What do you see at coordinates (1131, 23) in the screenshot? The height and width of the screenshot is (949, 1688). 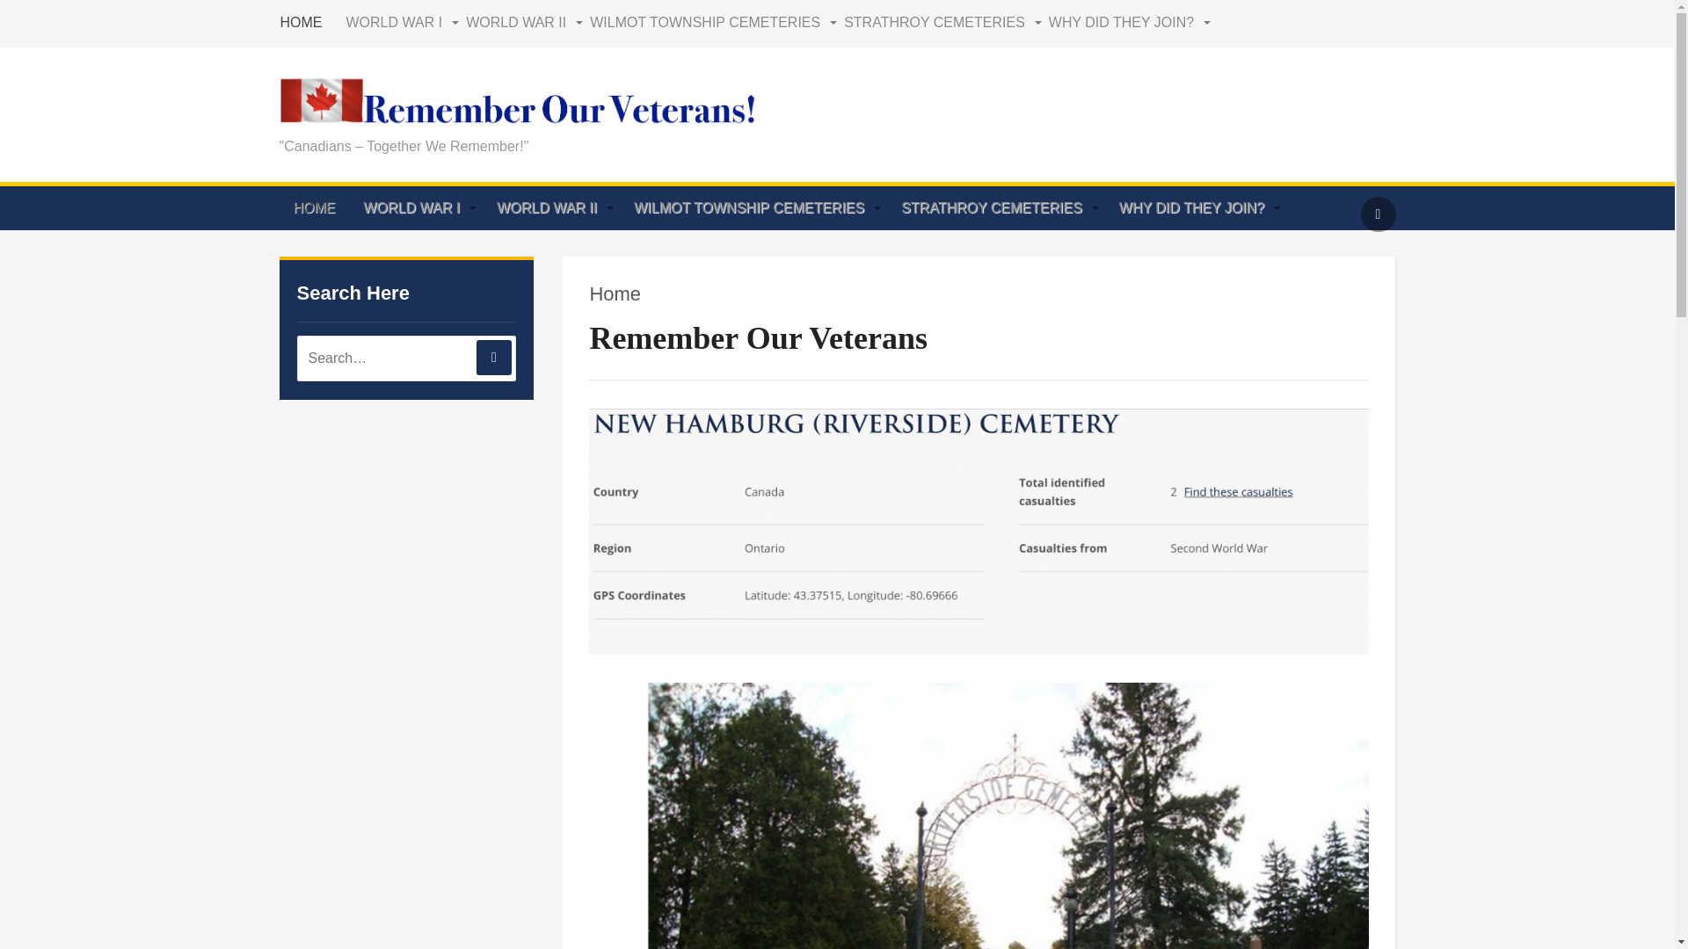 I see `WHY DID THEY JOIN?` at bounding box center [1131, 23].